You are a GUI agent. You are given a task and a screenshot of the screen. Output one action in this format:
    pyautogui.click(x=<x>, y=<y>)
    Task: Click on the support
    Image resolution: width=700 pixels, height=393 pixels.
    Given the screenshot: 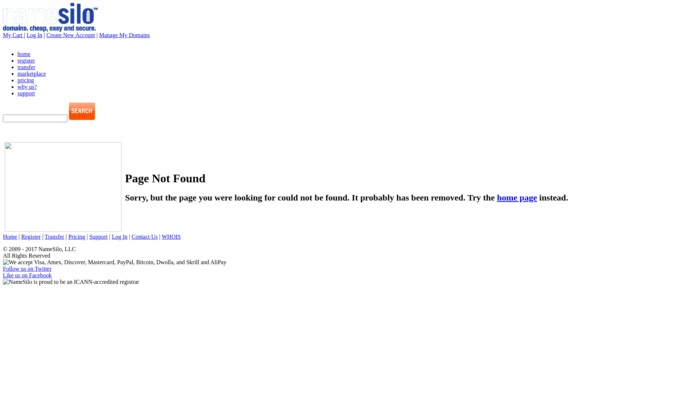 What is the action you would take?
    pyautogui.click(x=26, y=93)
    